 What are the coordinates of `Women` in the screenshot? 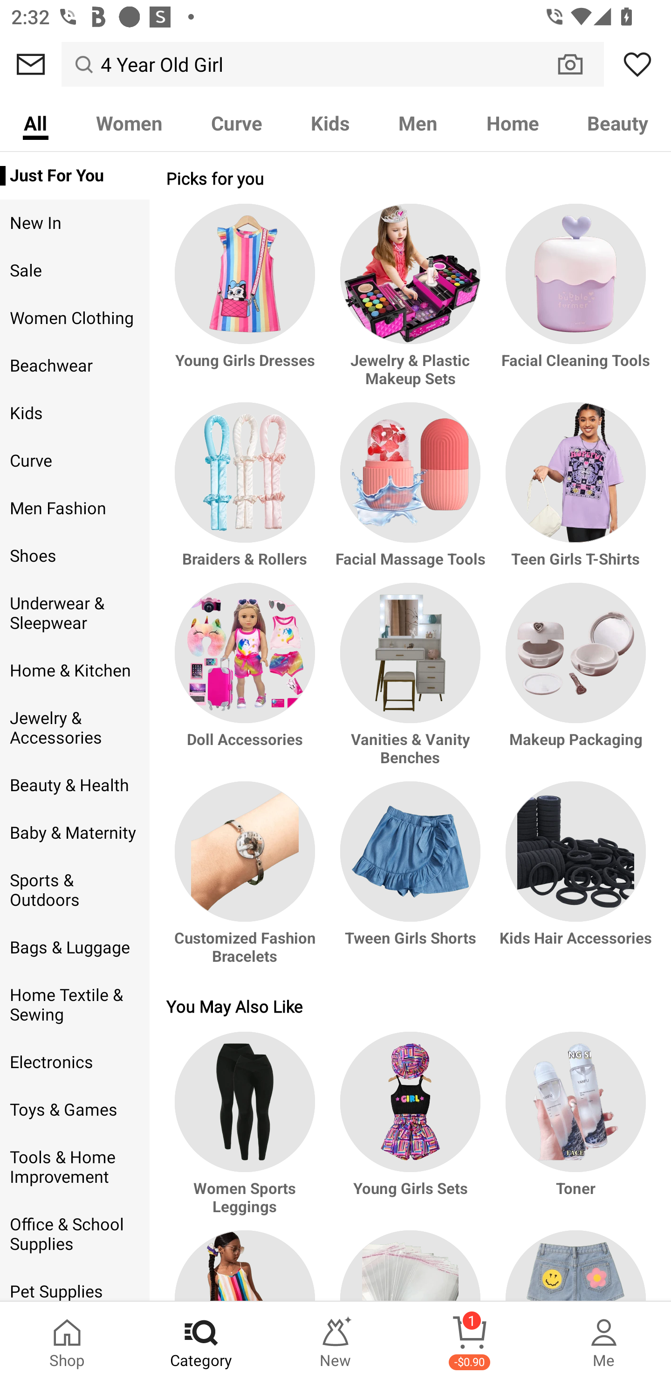 It's located at (129, 123).